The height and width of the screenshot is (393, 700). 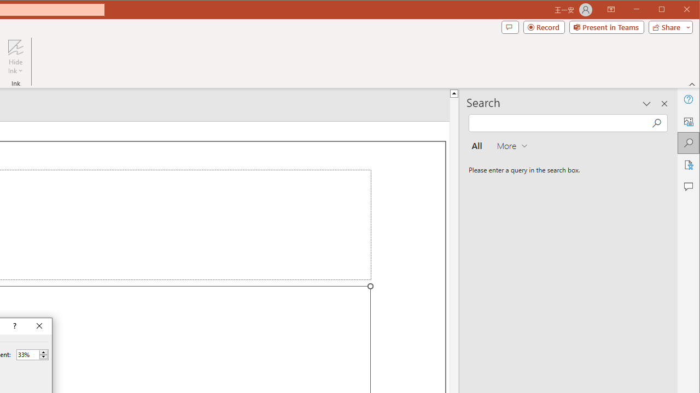 I want to click on Percent, so click(x=27, y=354).